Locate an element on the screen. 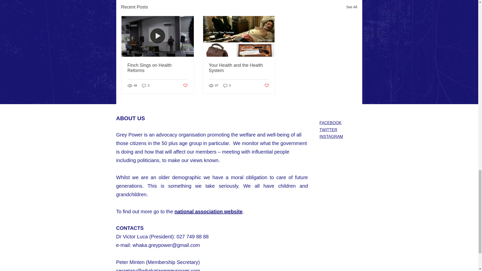 This screenshot has height=271, width=482. Finch Sings on Health Reforms is located at coordinates (158, 68).